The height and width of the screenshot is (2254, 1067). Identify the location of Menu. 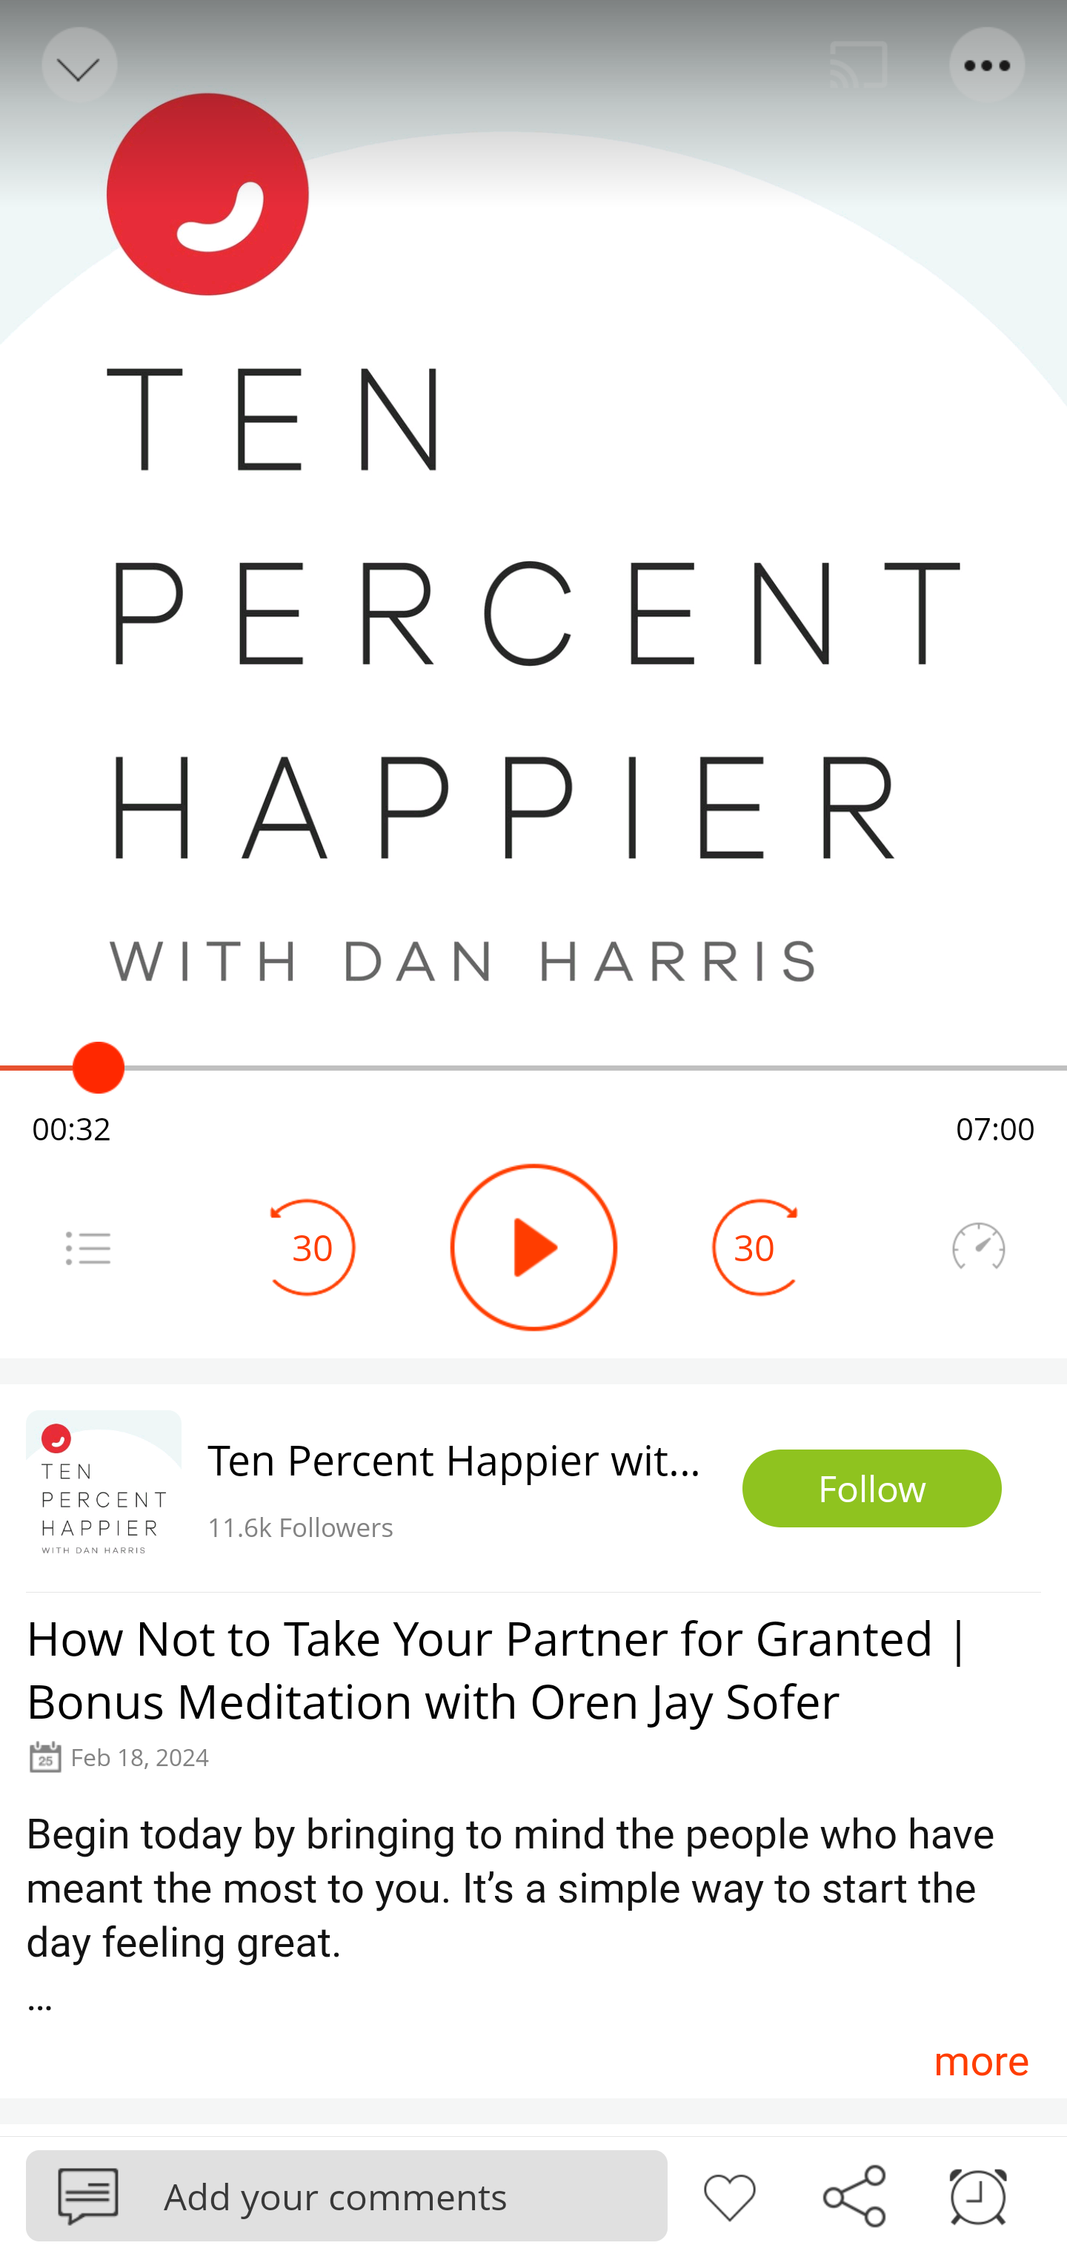
(988, 65).